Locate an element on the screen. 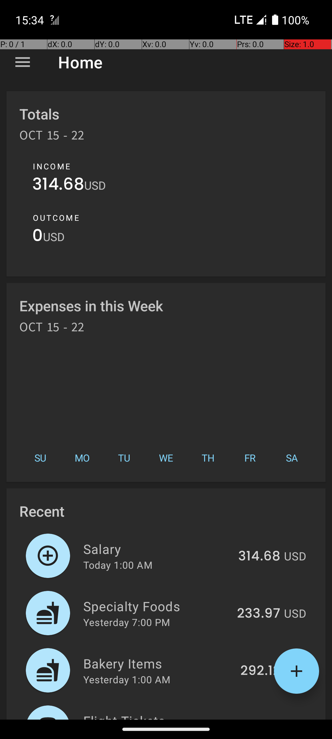 This screenshot has width=332, height=739. 292.12 is located at coordinates (260, 671).